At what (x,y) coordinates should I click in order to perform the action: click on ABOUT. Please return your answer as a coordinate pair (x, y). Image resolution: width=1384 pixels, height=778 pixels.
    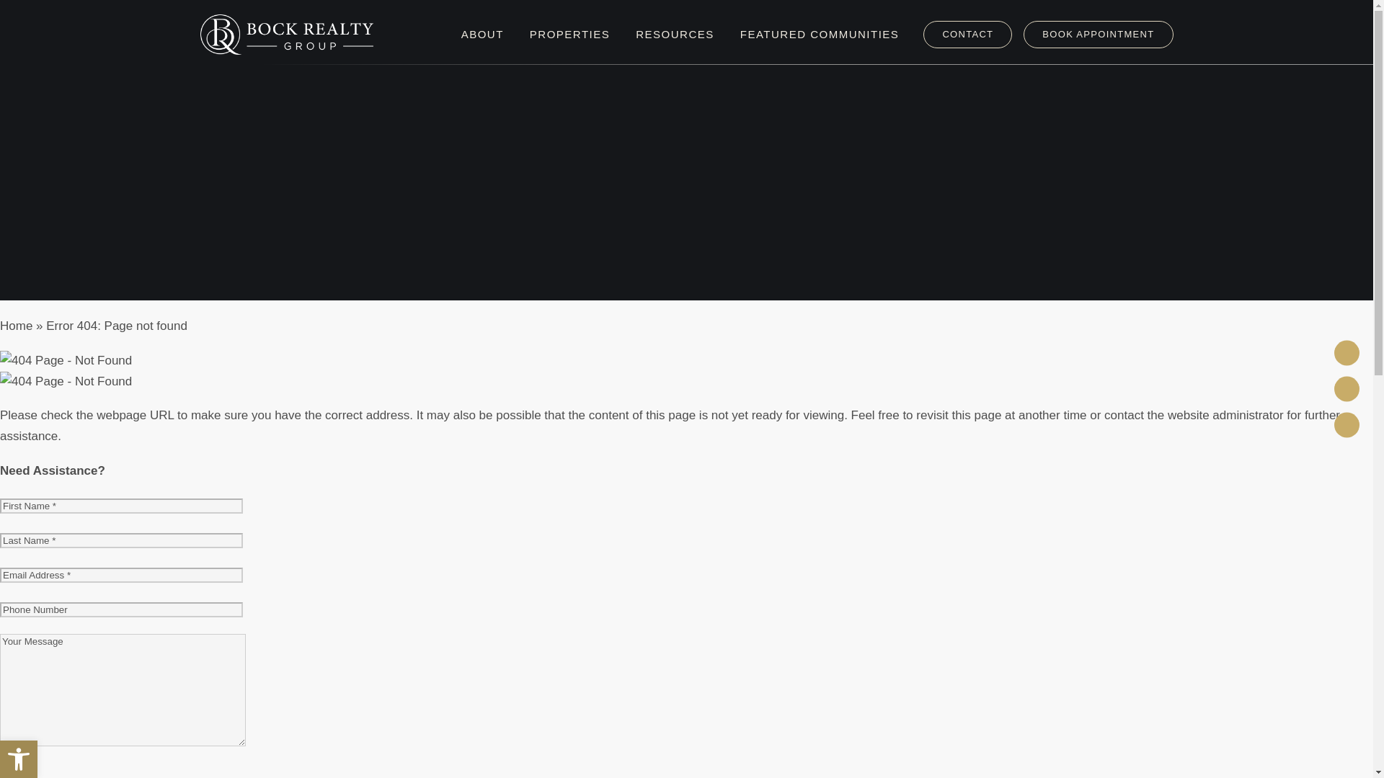
    Looking at the image, I should click on (482, 35).